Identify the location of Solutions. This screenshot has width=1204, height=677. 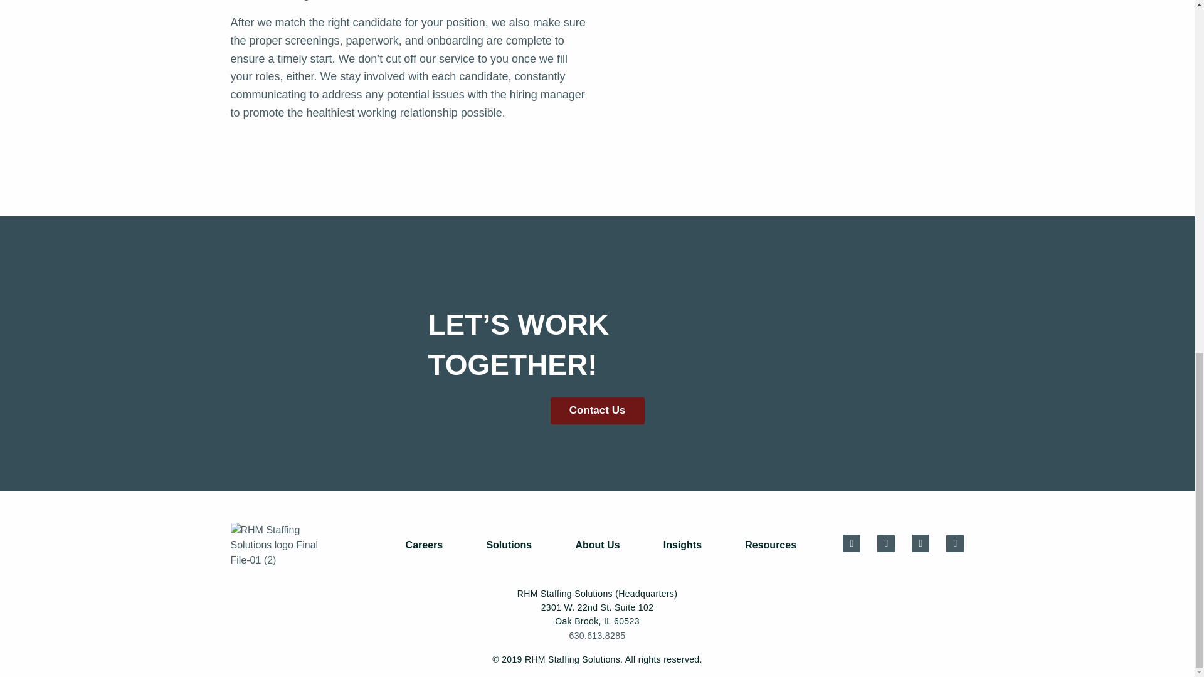
(509, 545).